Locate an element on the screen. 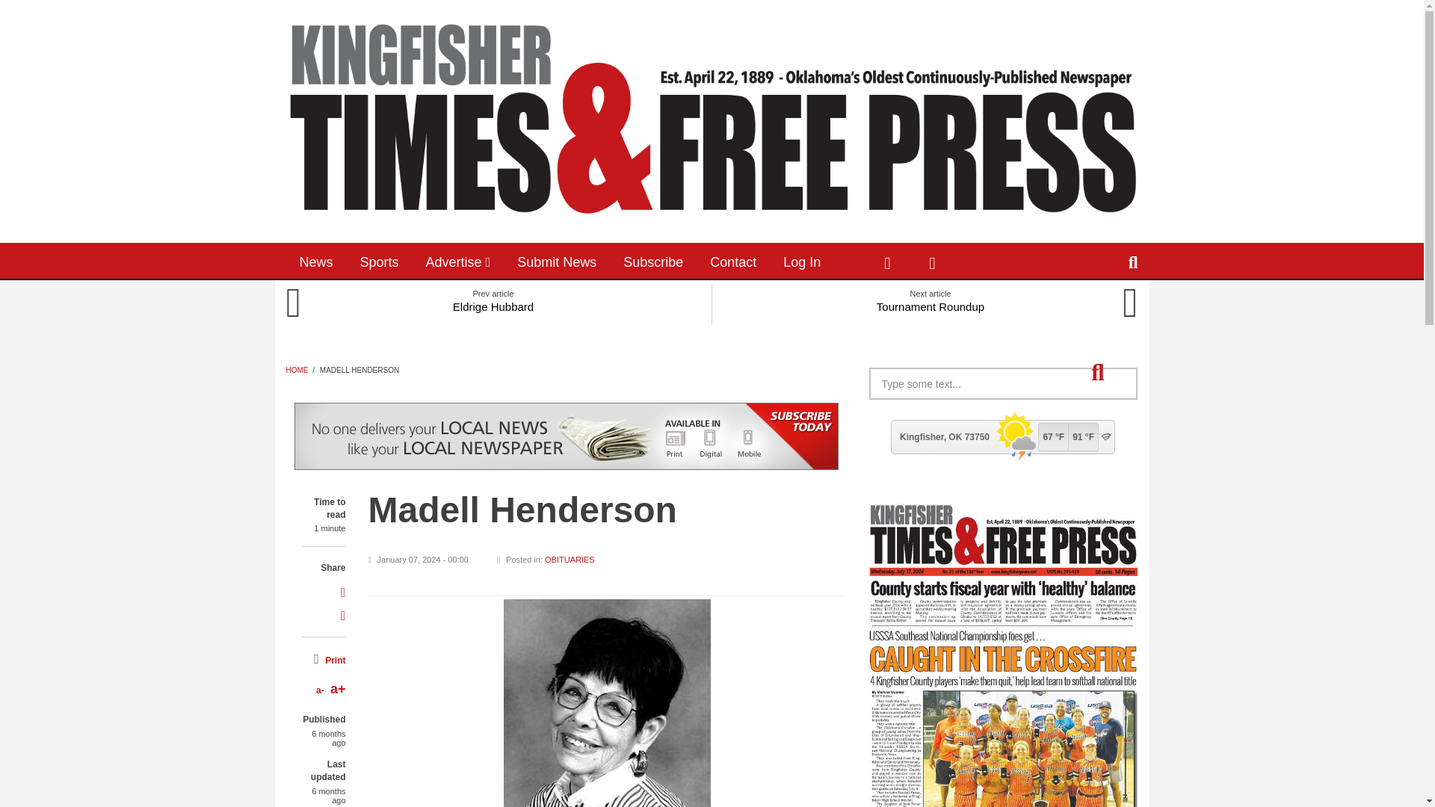  Facebook is located at coordinates (886, 260).